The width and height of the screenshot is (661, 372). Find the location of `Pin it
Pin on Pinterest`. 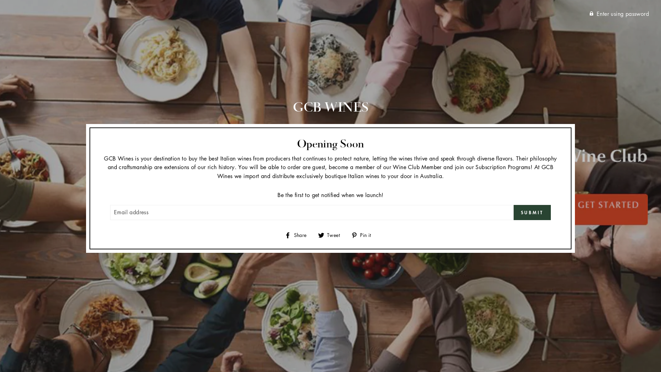

Pin it
Pin on Pinterest is located at coordinates (364, 235).